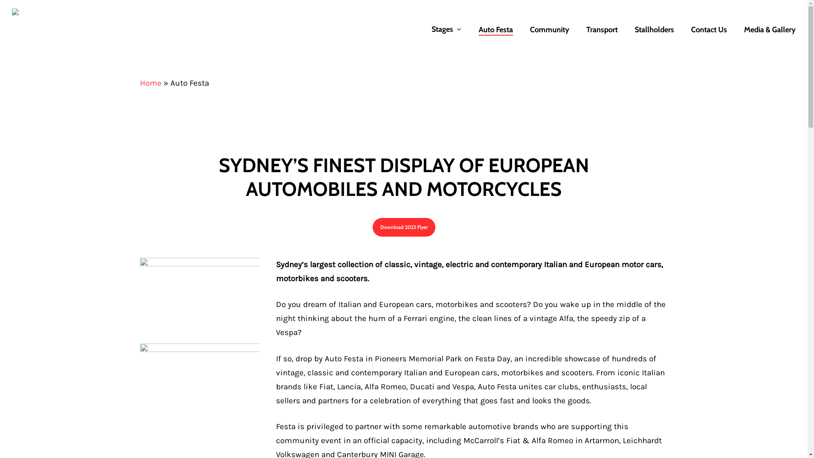  I want to click on Transport, so click(602, 30).